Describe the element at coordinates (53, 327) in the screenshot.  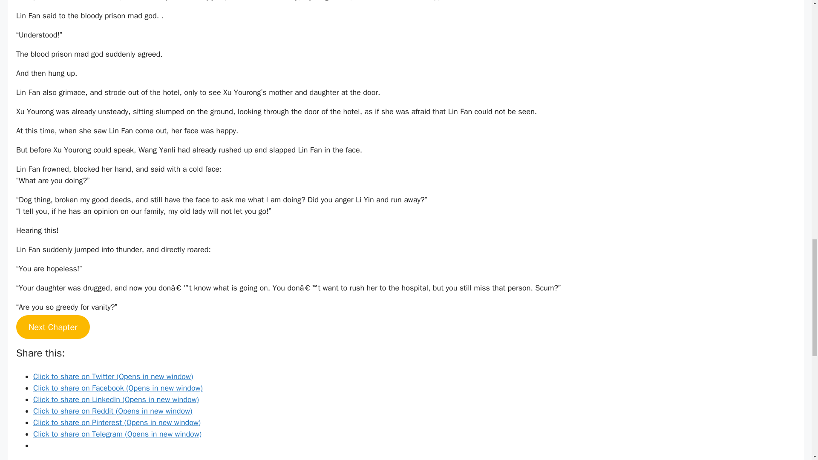
I see `Next Chapter` at that location.